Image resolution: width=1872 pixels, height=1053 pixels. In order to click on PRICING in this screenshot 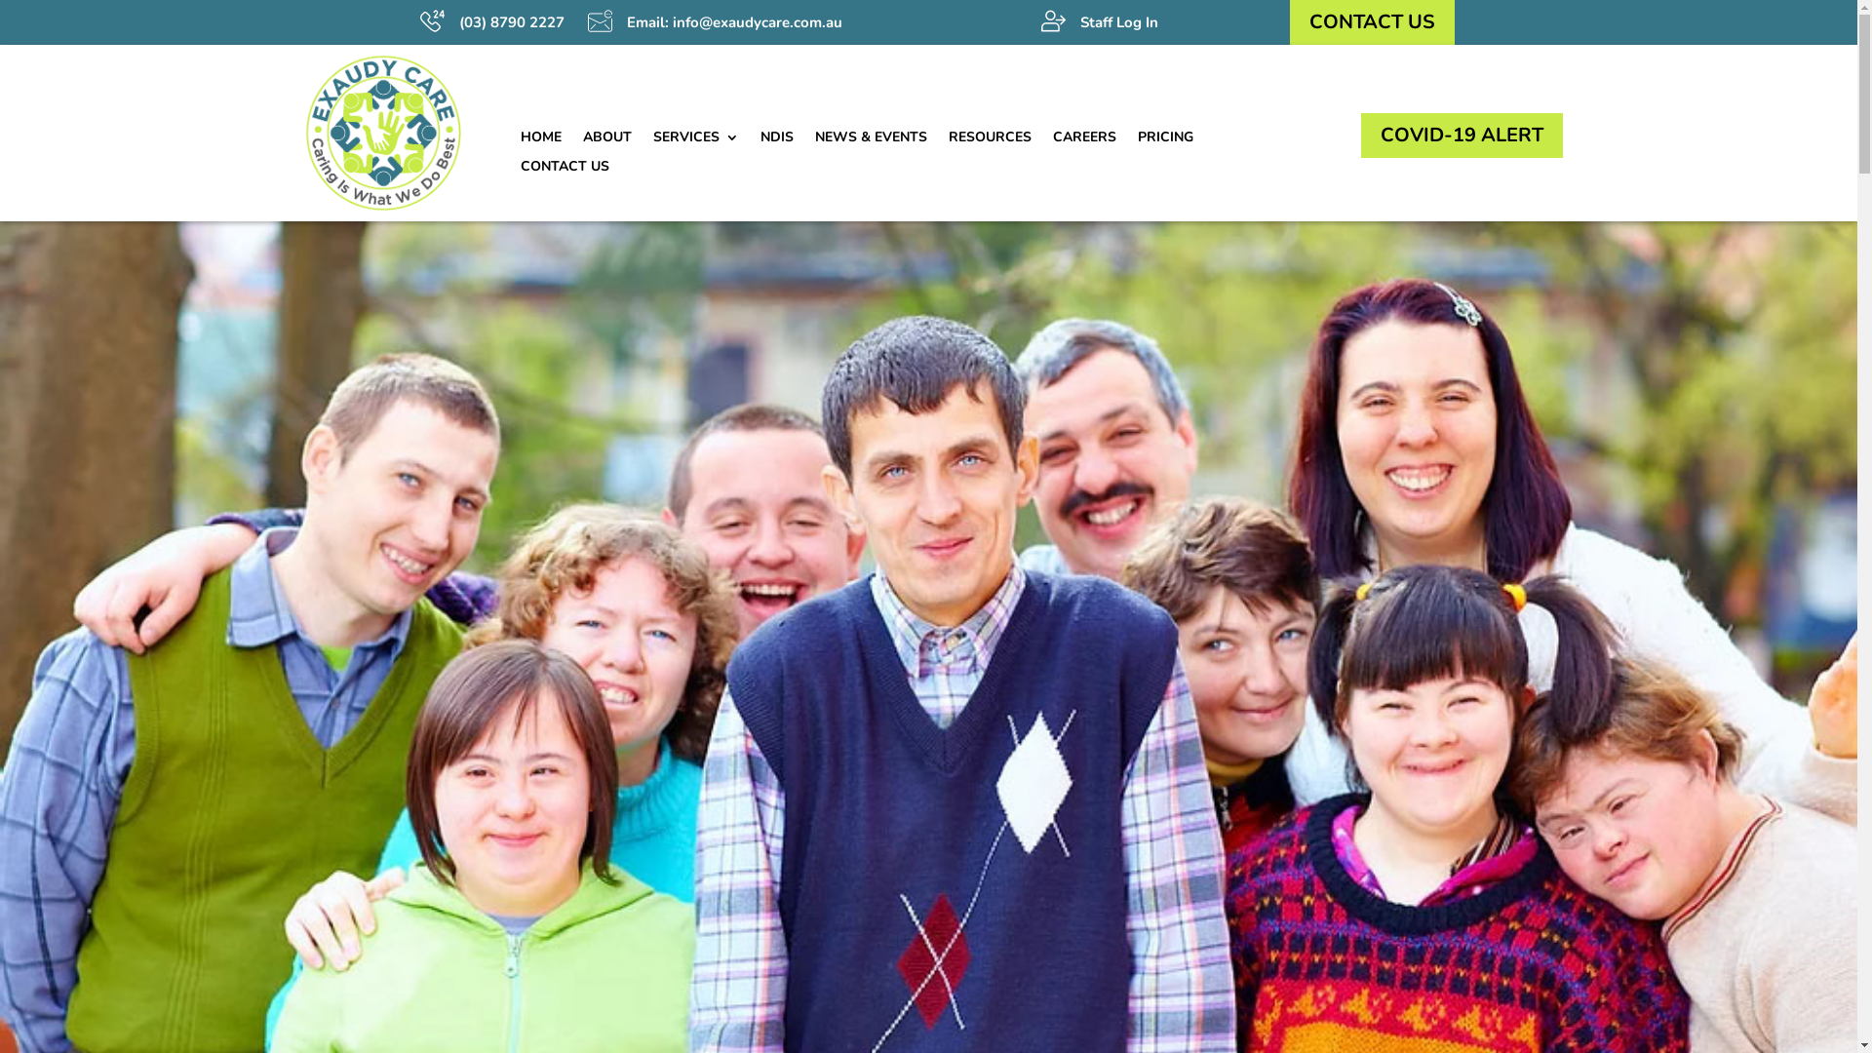, I will do `click(1164, 140)`.